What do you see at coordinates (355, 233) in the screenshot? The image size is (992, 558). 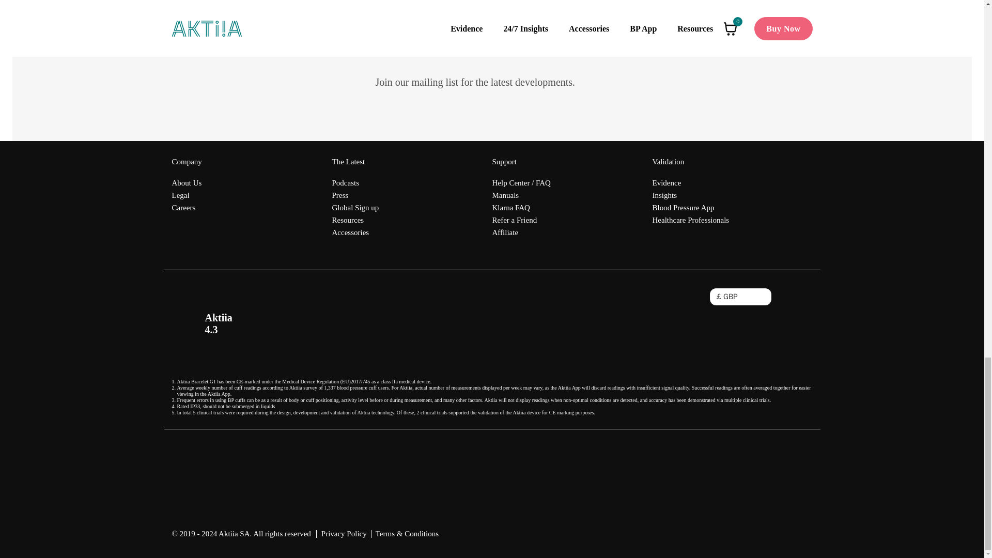 I see `Accessories` at bounding box center [355, 233].